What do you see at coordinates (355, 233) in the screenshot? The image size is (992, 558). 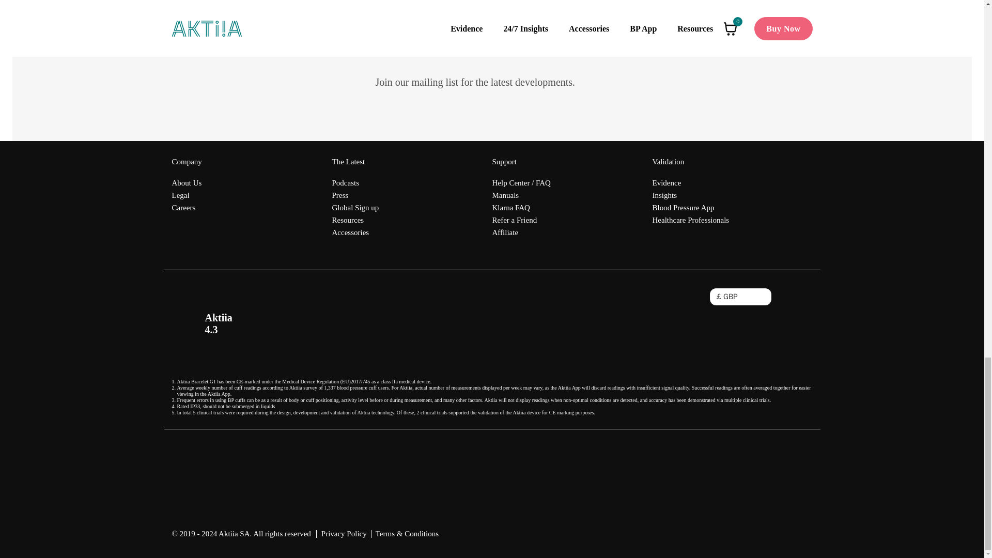 I see `Accessories` at bounding box center [355, 233].